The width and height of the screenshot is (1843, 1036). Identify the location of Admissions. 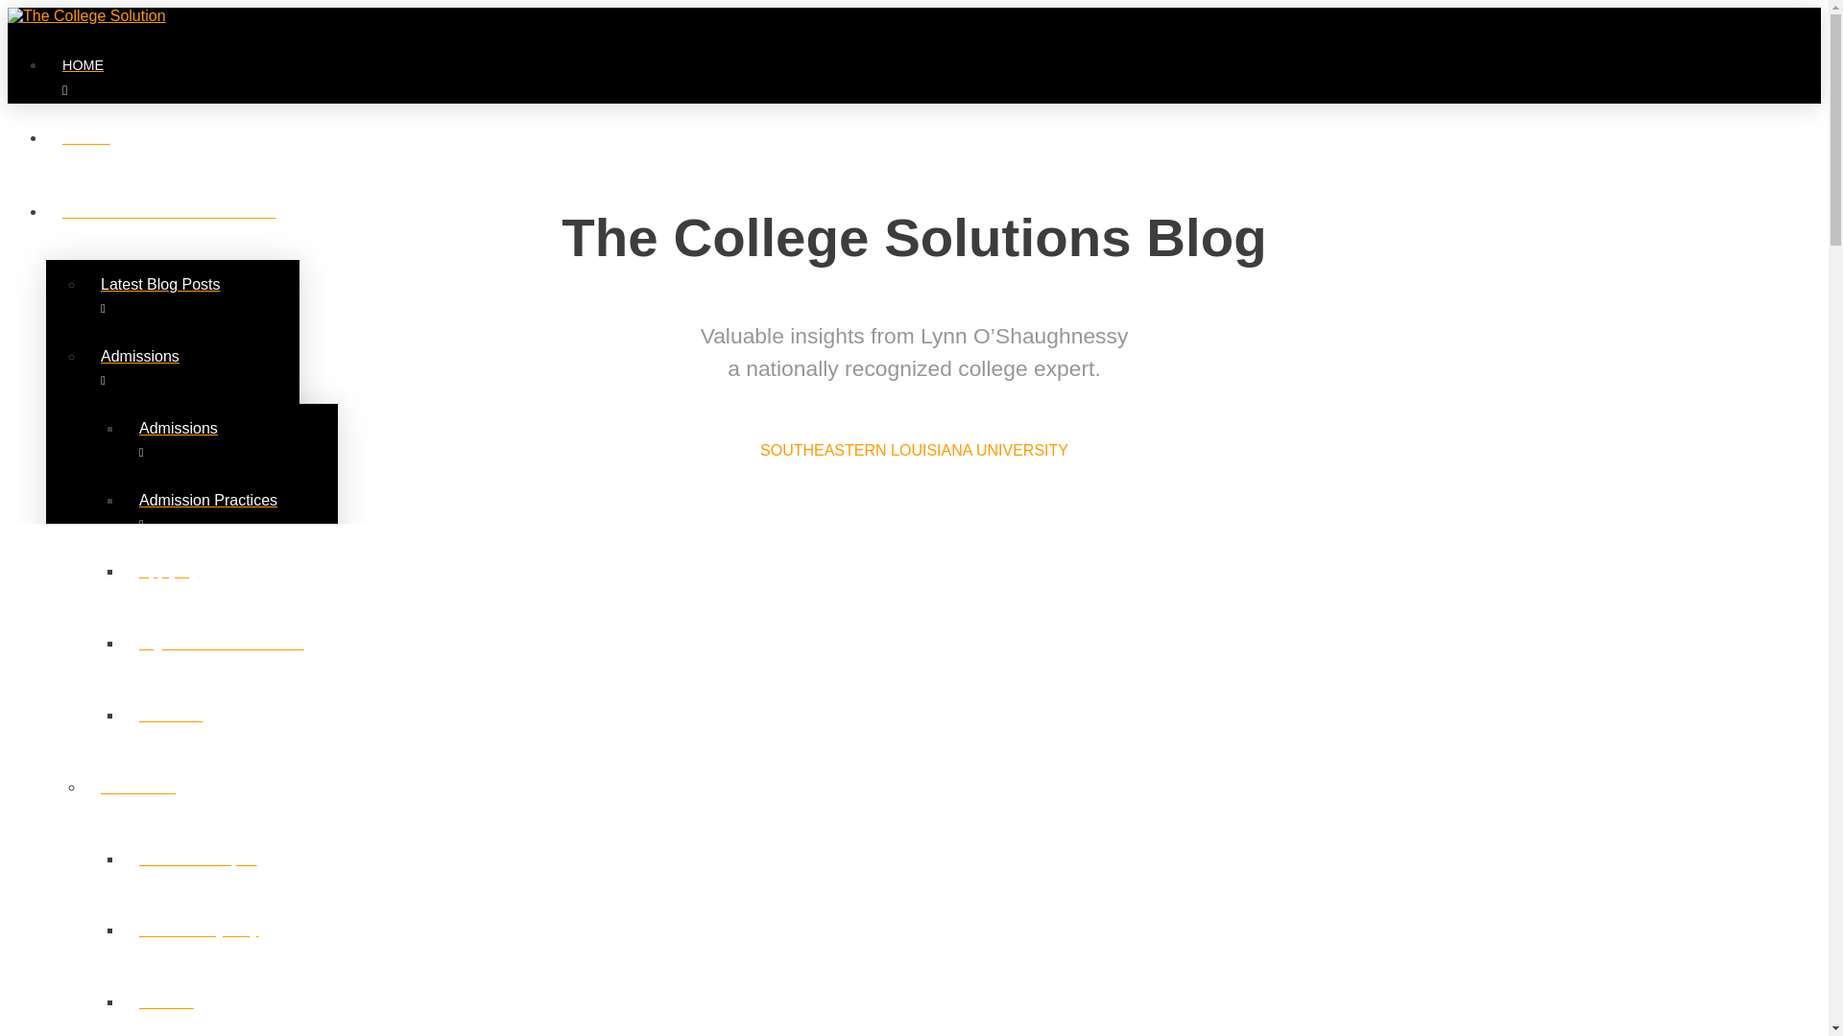
(192, 367).